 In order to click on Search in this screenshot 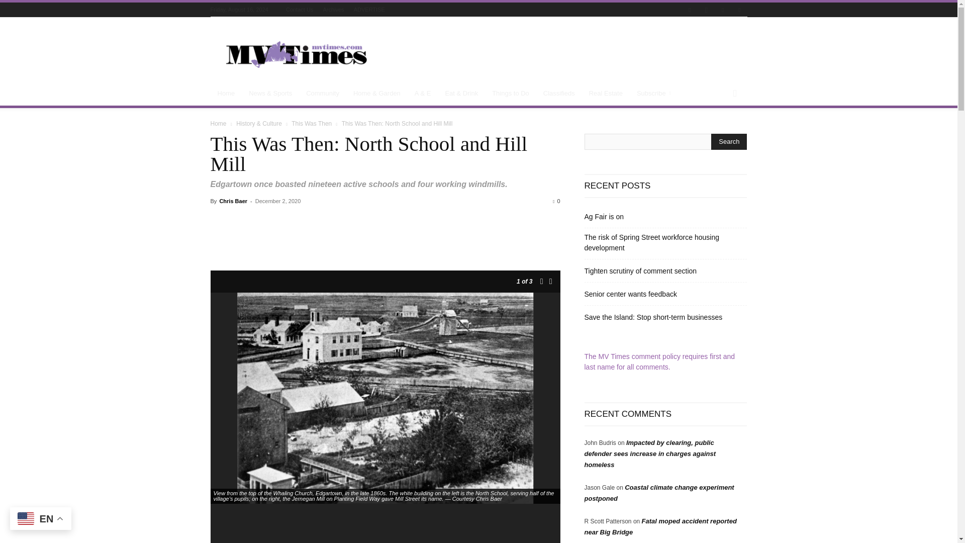, I will do `click(729, 142)`.